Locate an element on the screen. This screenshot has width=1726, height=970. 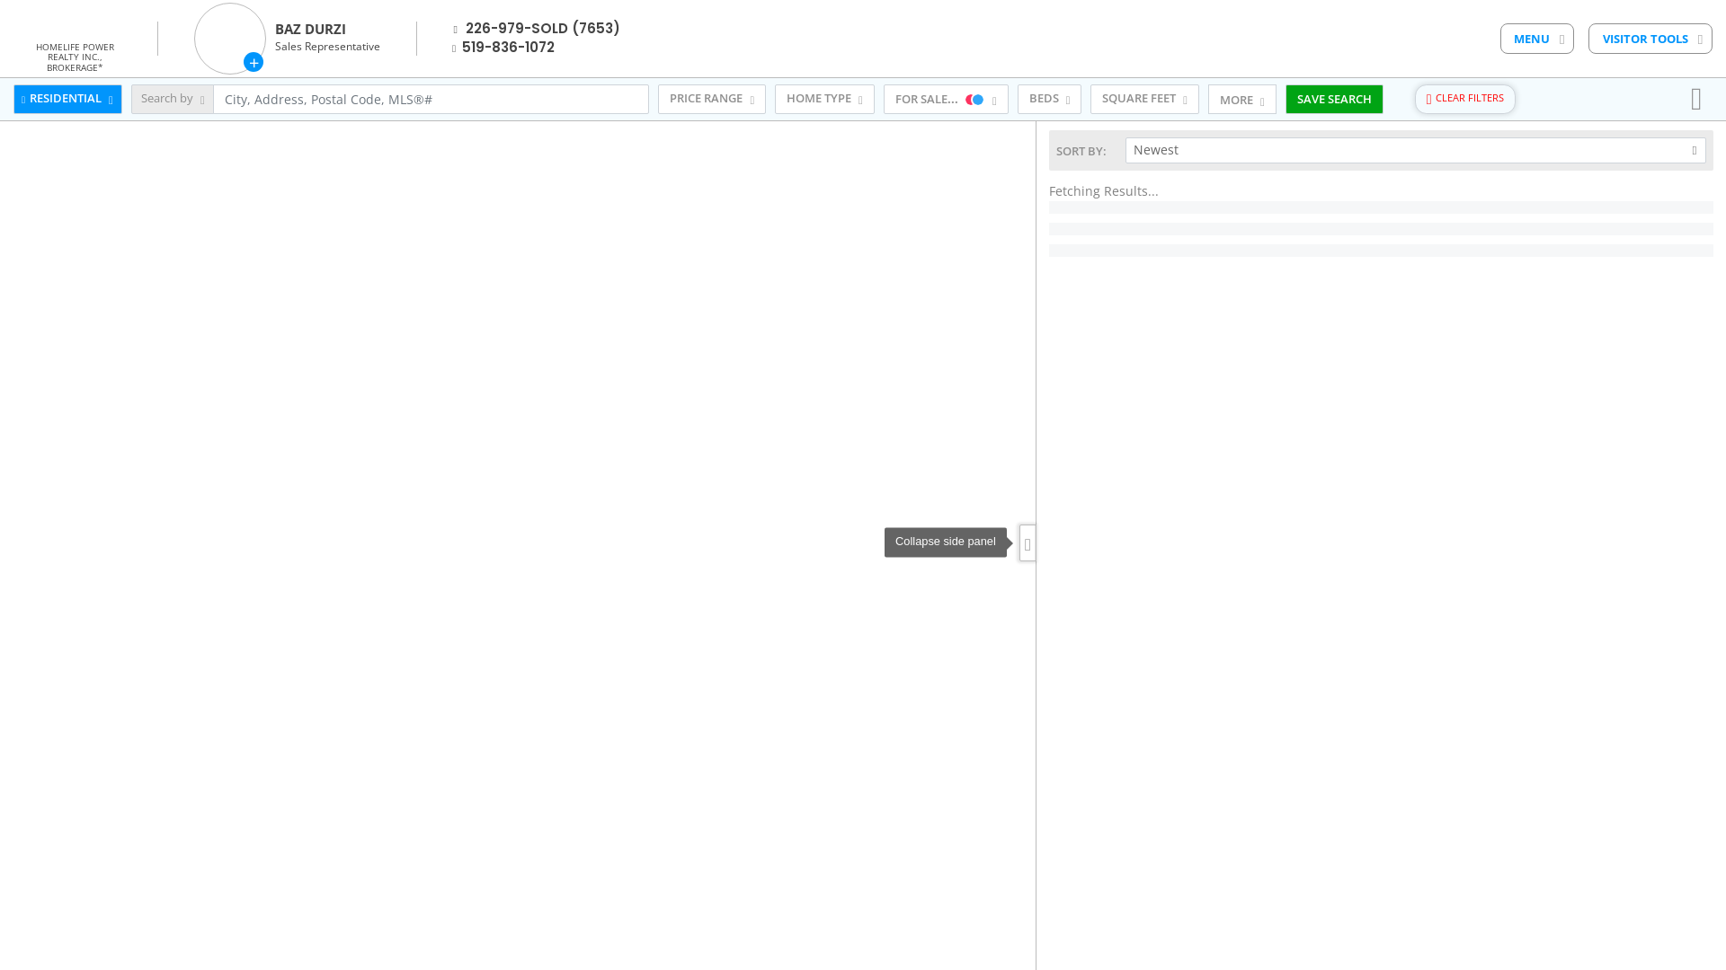
SQUARE FEET is located at coordinates (1145, 100).